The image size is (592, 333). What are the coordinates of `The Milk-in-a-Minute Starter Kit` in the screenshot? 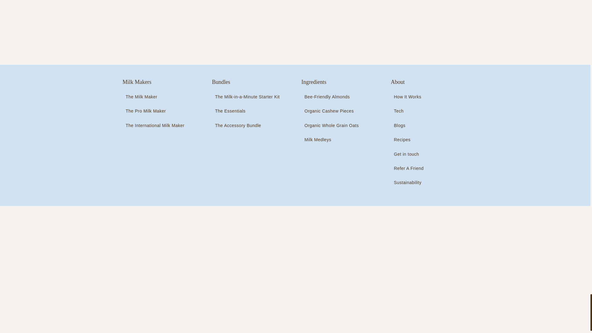 It's located at (247, 97).